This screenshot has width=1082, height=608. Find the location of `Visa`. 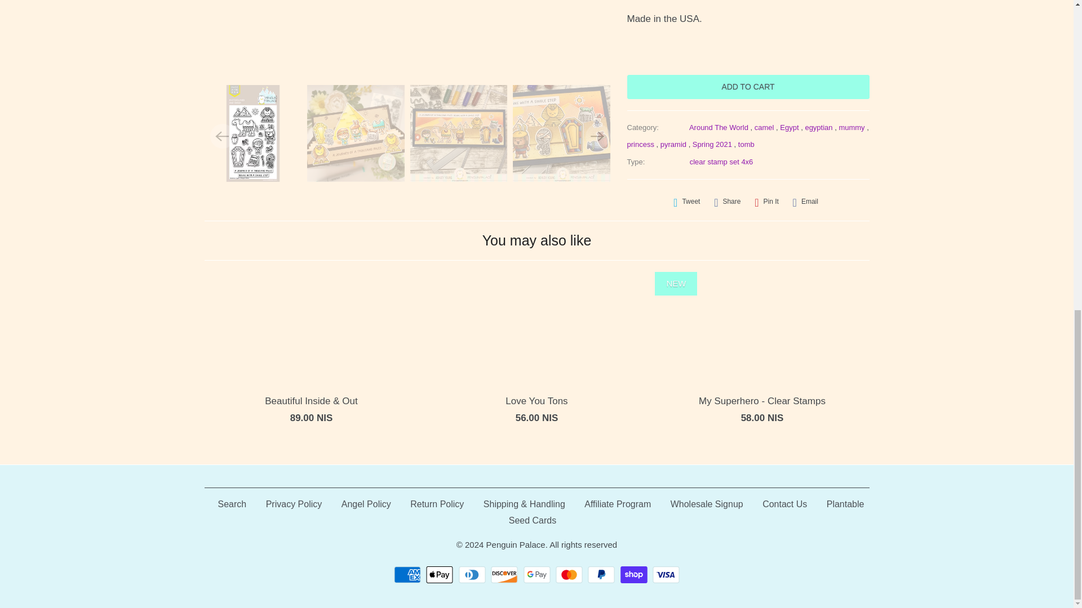

Visa is located at coordinates (666, 574).